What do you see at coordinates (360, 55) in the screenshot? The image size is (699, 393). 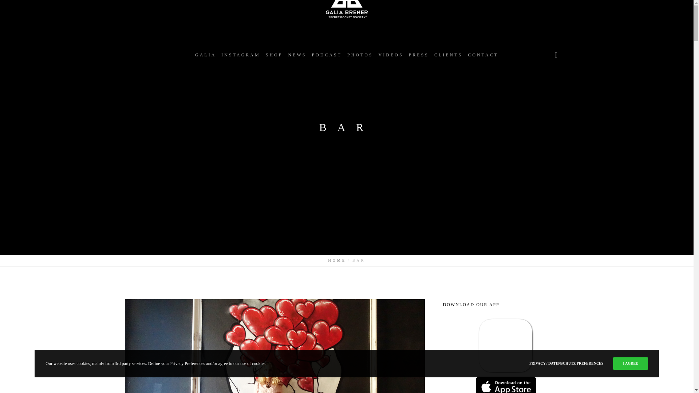 I see `PHOTOS` at bounding box center [360, 55].